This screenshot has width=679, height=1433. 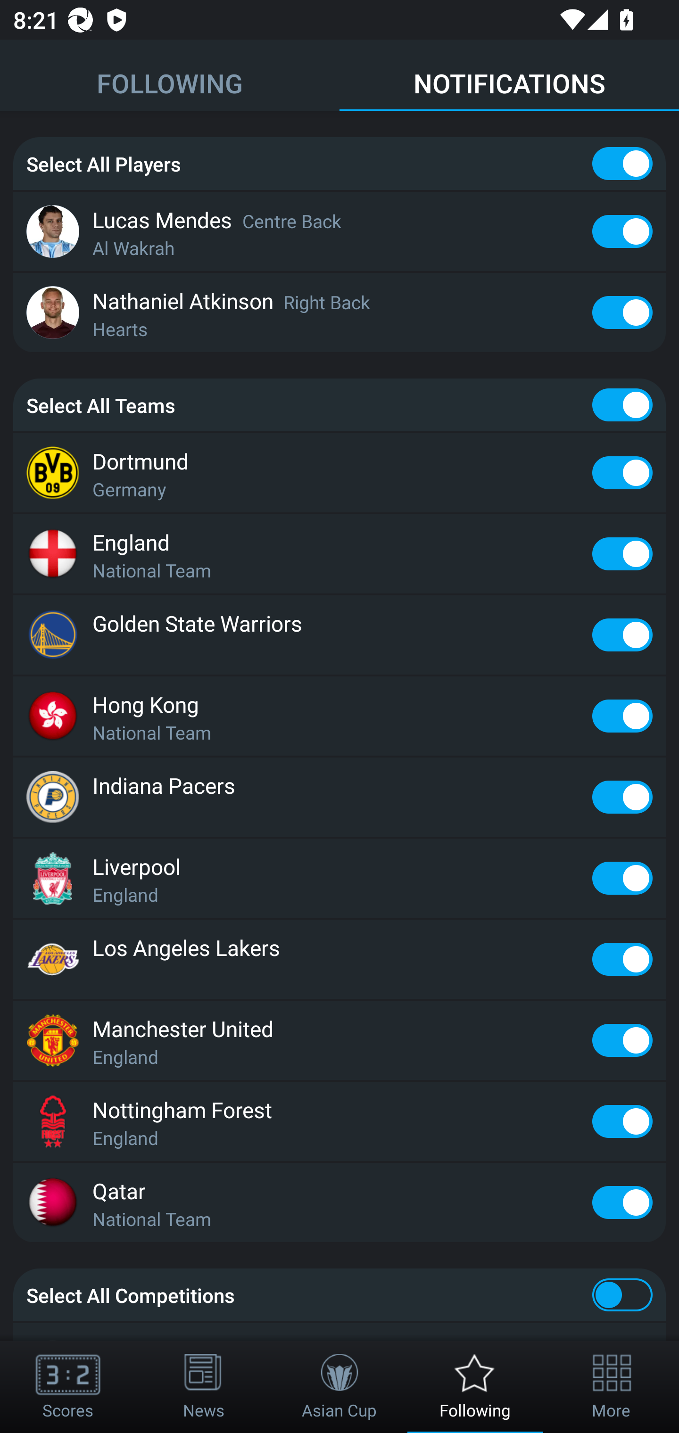 I want to click on Manchester United England, so click(x=339, y=1040).